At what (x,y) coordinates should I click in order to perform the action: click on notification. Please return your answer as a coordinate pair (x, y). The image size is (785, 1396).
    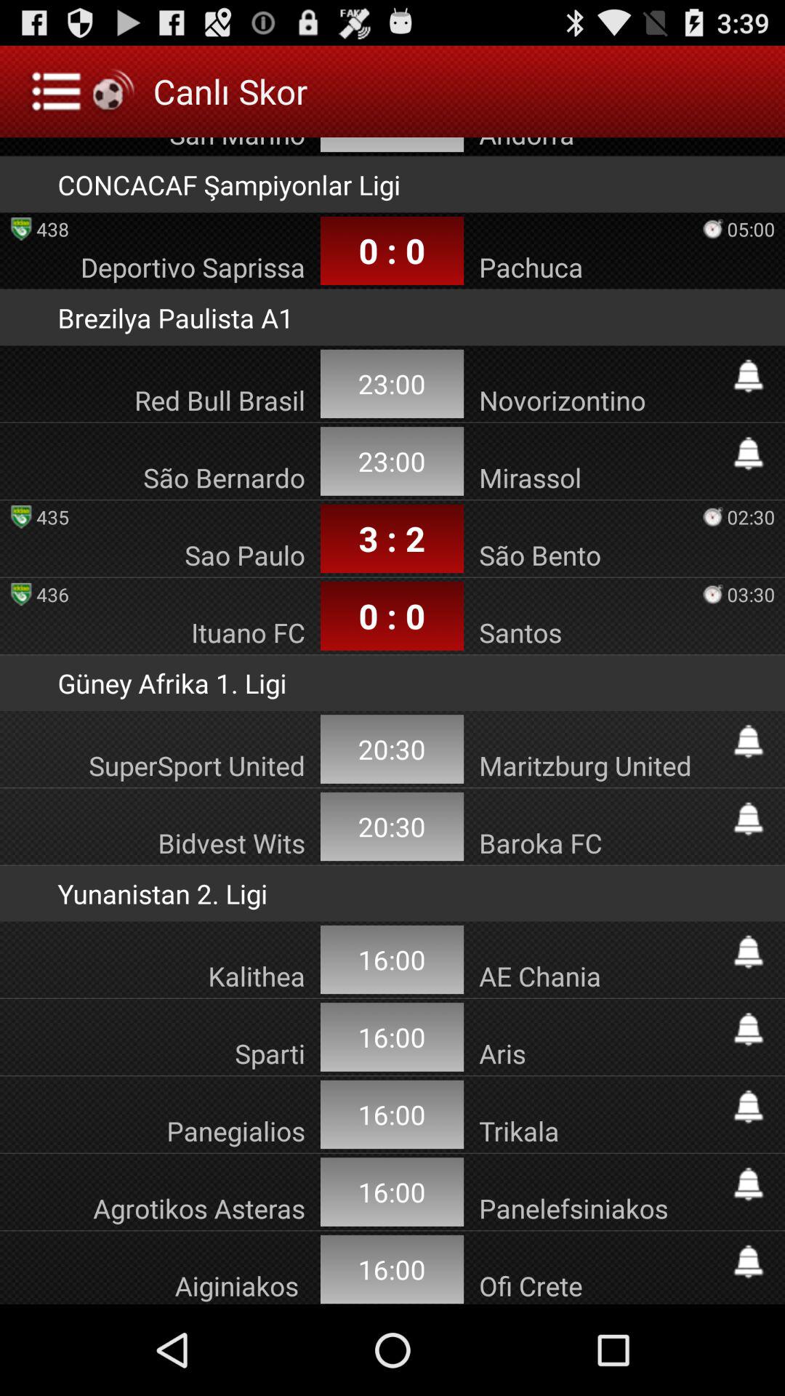
    Looking at the image, I should click on (749, 376).